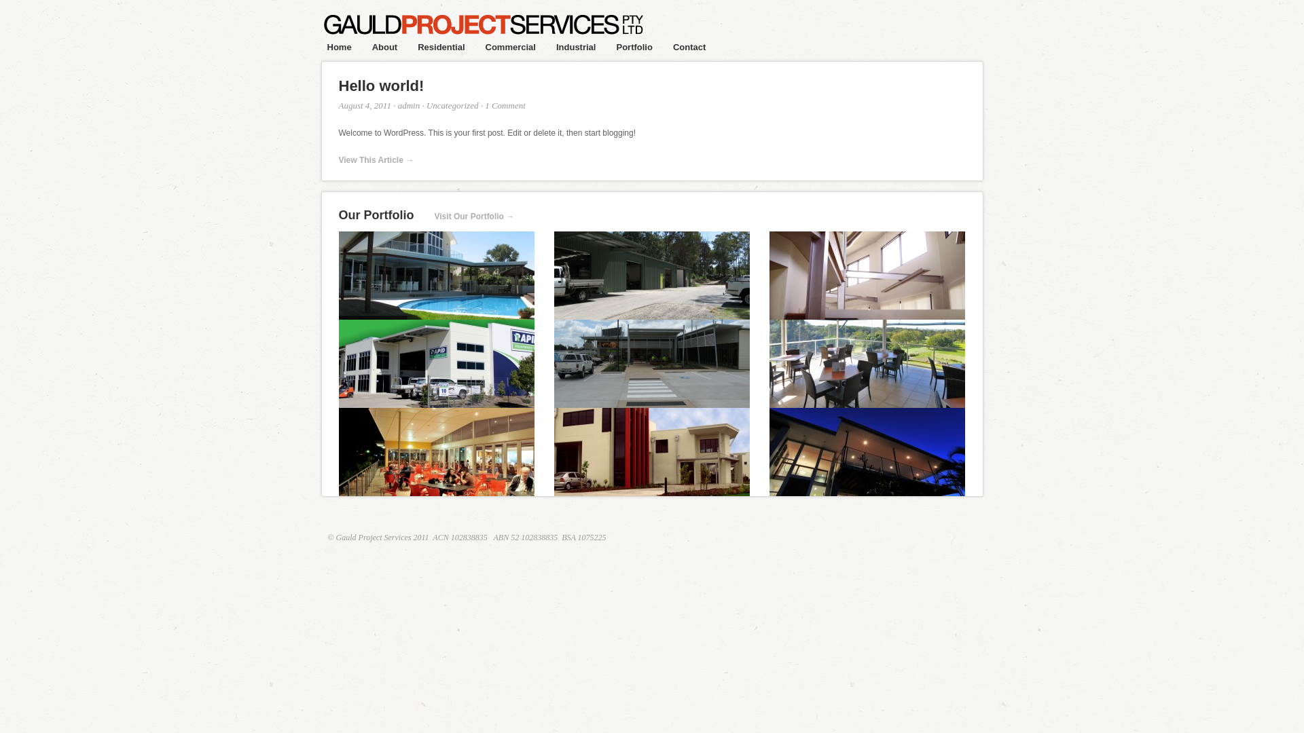  Describe the element at coordinates (409, 106) in the screenshot. I see `admin` at that location.